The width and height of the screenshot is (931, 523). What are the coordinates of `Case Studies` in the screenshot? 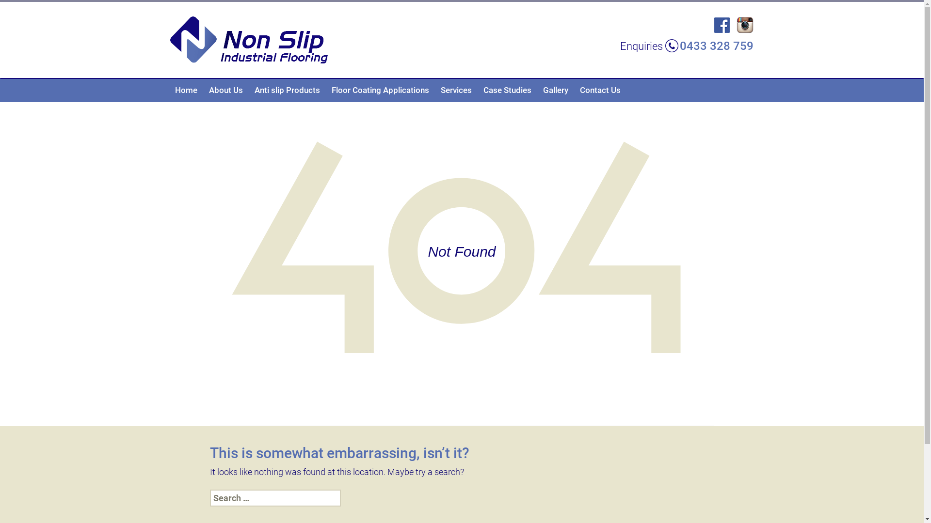 It's located at (507, 90).